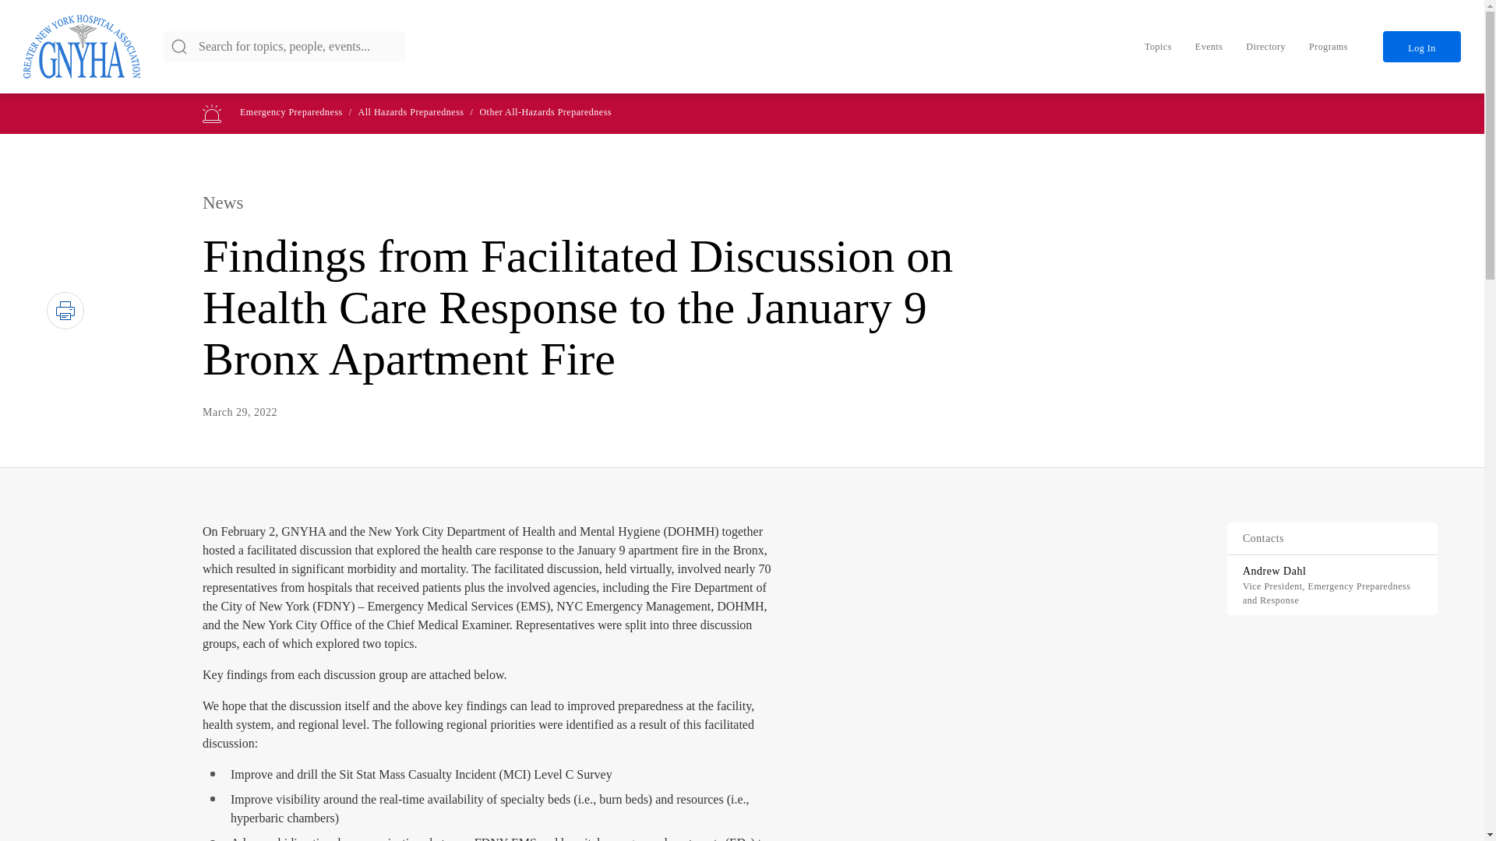  Describe the element at coordinates (1421, 46) in the screenshot. I see `Log In` at that location.